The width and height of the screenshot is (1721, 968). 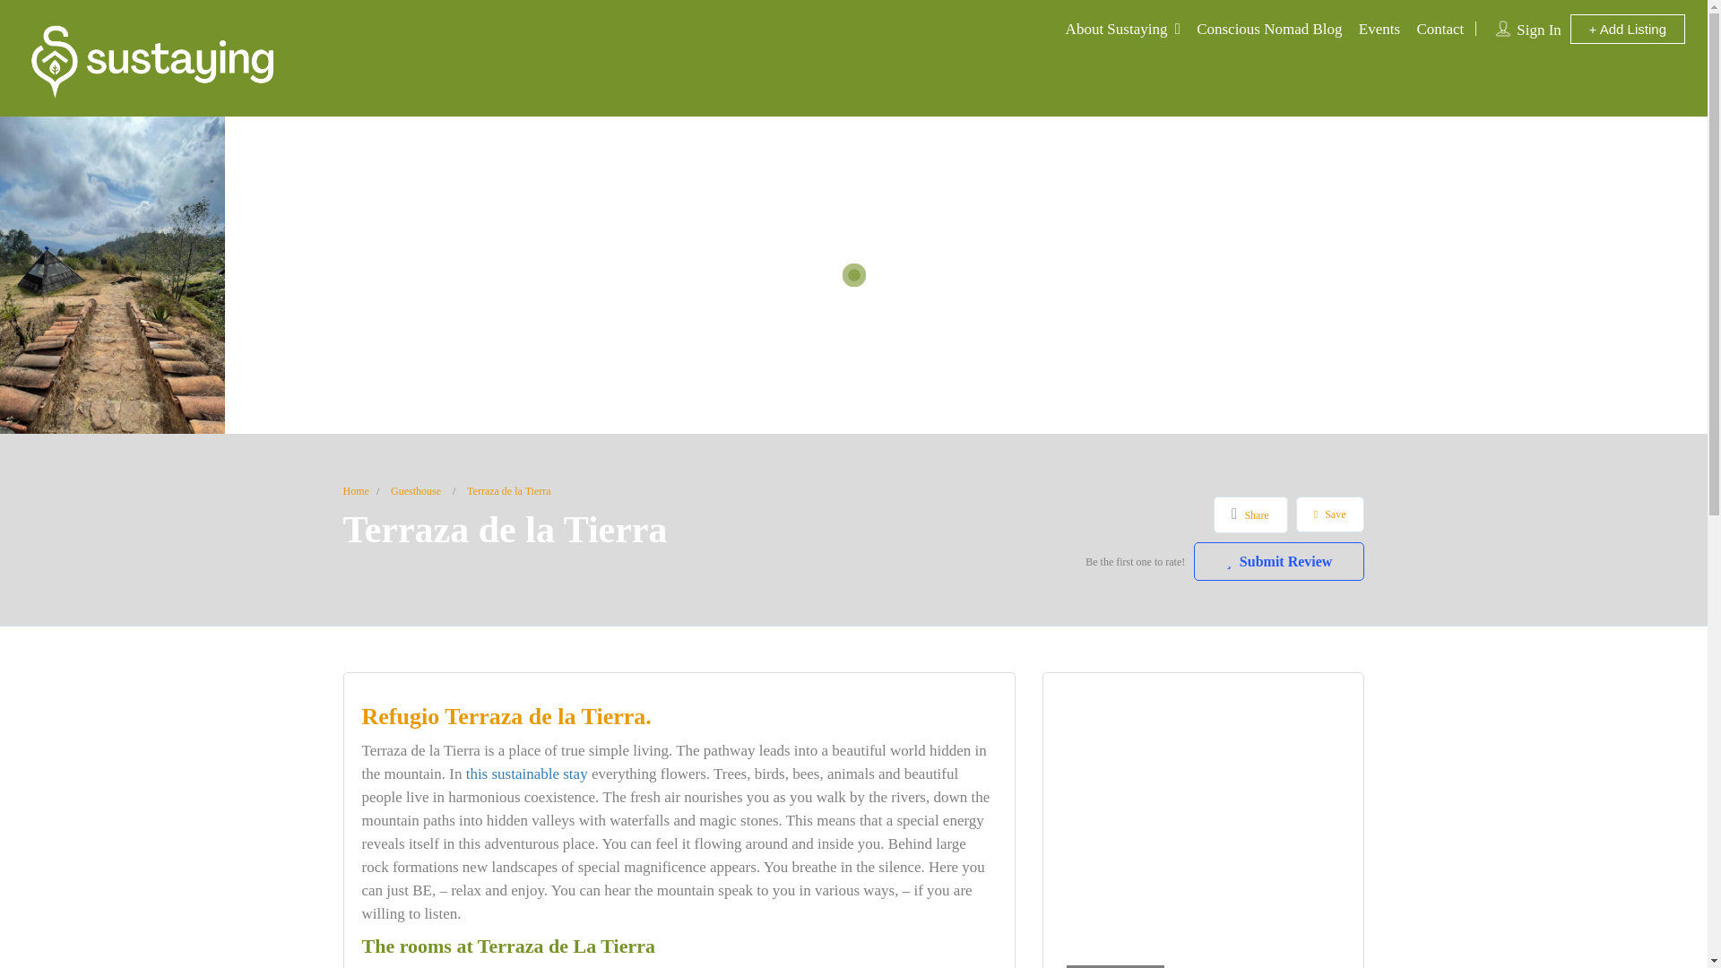 What do you see at coordinates (1117, 29) in the screenshot?
I see `About Sustaying` at bounding box center [1117, 29].